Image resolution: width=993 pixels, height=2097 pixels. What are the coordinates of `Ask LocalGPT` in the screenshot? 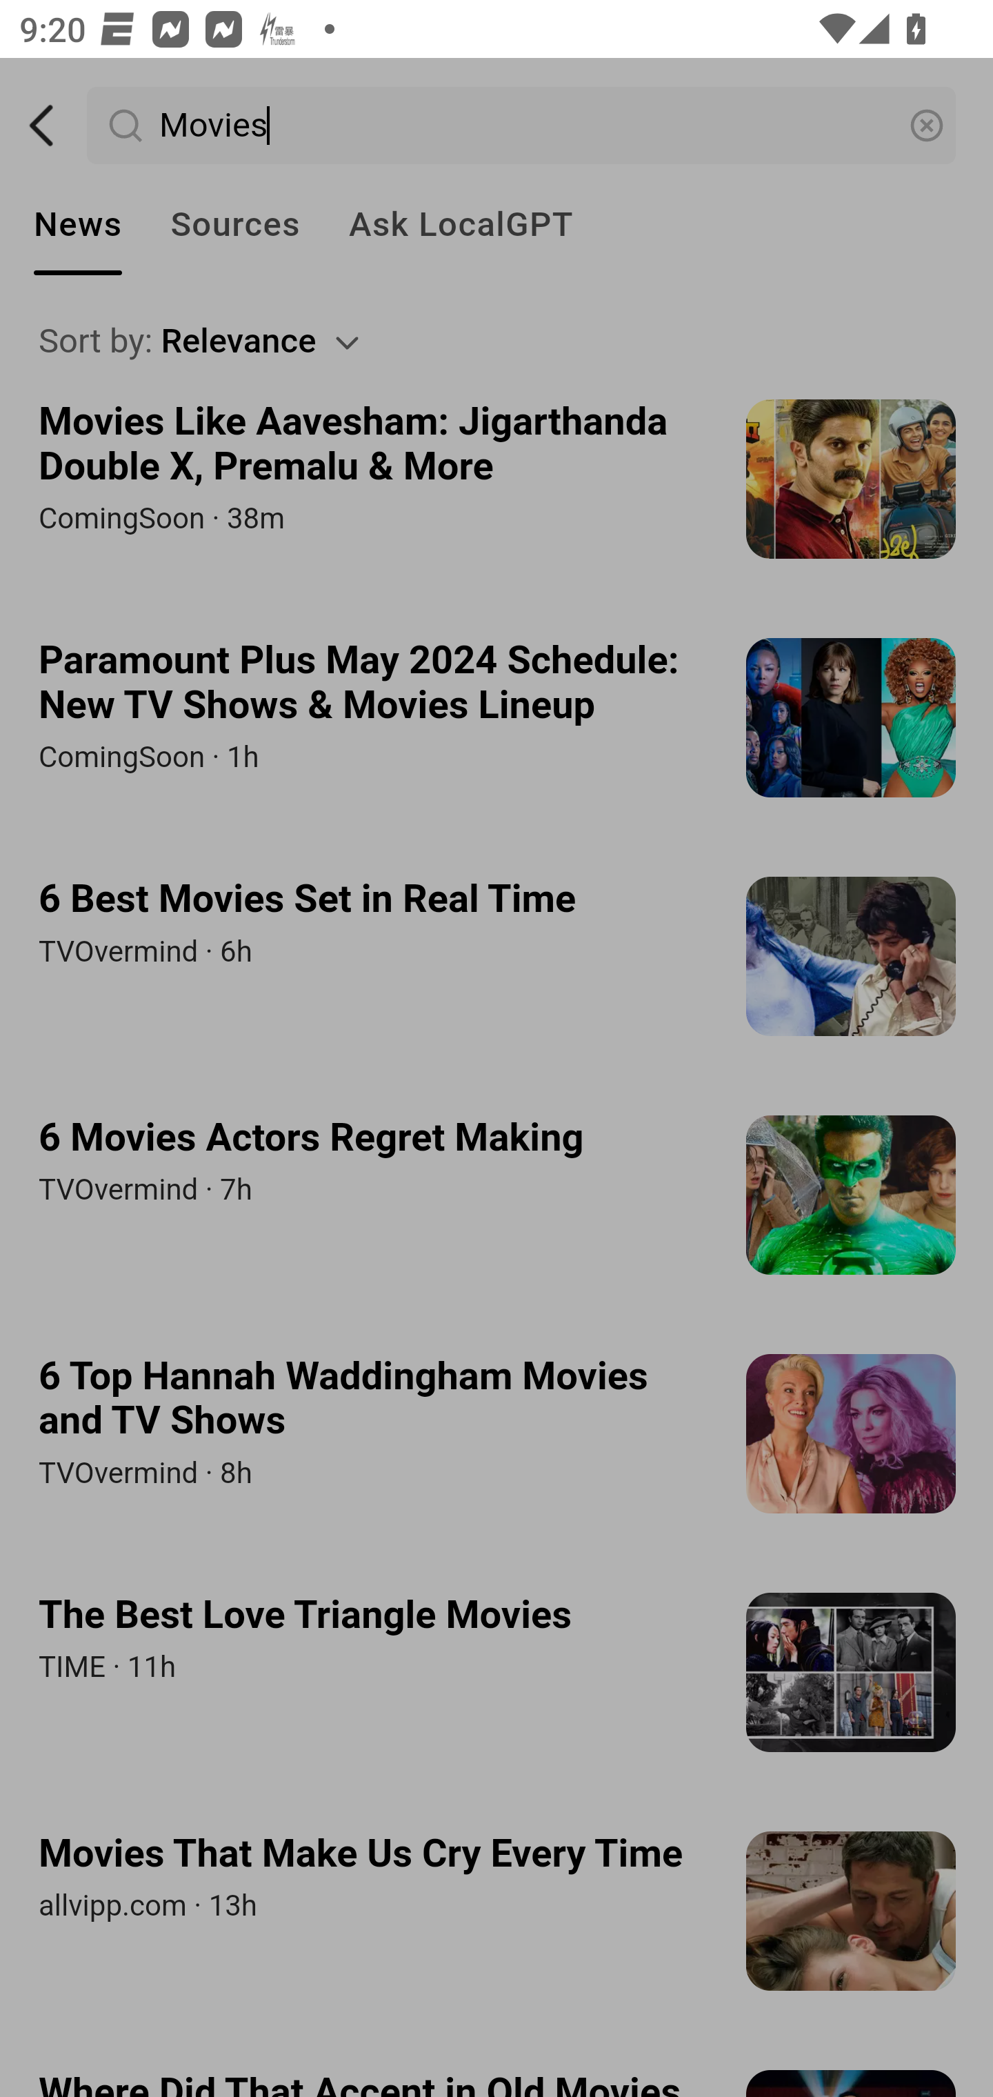 It's located at (461, 225).